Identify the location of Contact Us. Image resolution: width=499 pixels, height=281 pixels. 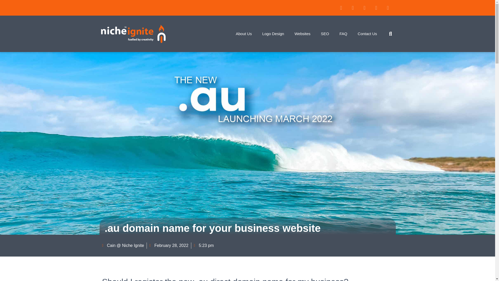
(367, 34).